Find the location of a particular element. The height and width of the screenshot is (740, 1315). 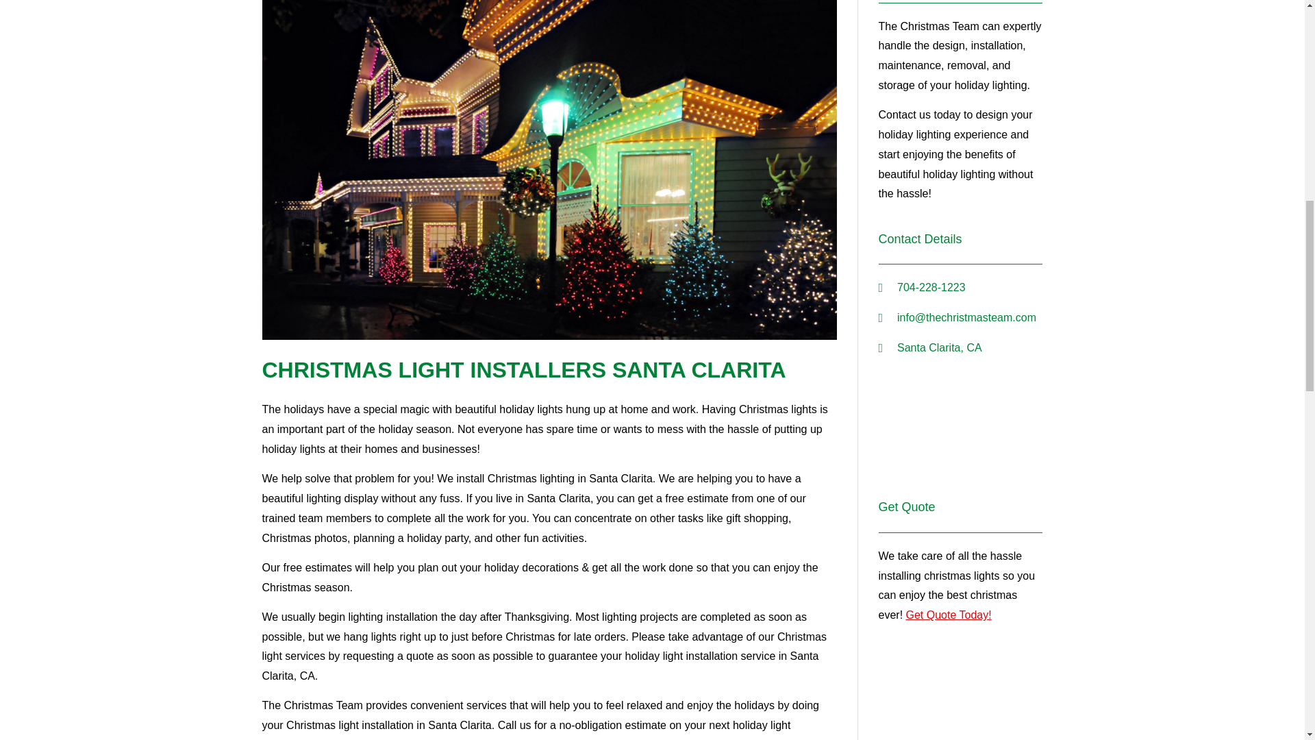

704-228-1223 is located at coordinates (960, 288).